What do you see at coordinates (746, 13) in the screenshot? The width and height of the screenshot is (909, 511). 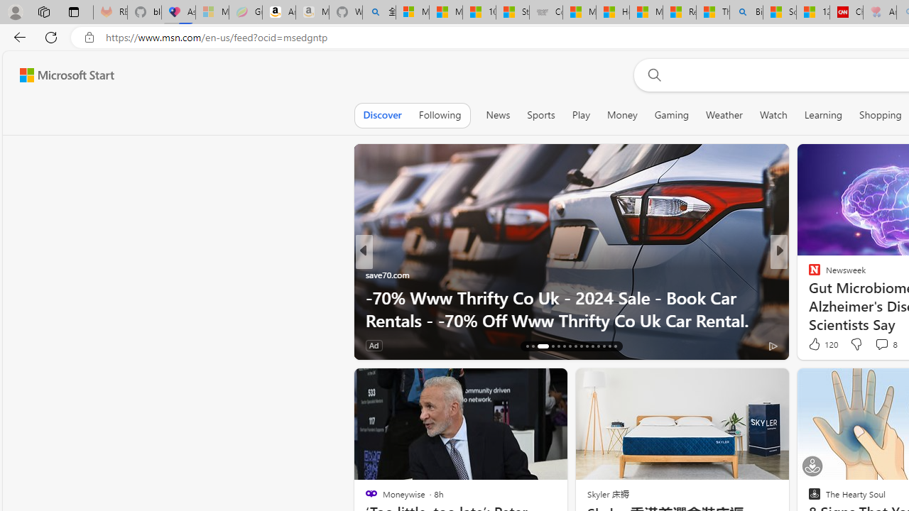 I see `Bing` at bounding box center [746, 13].